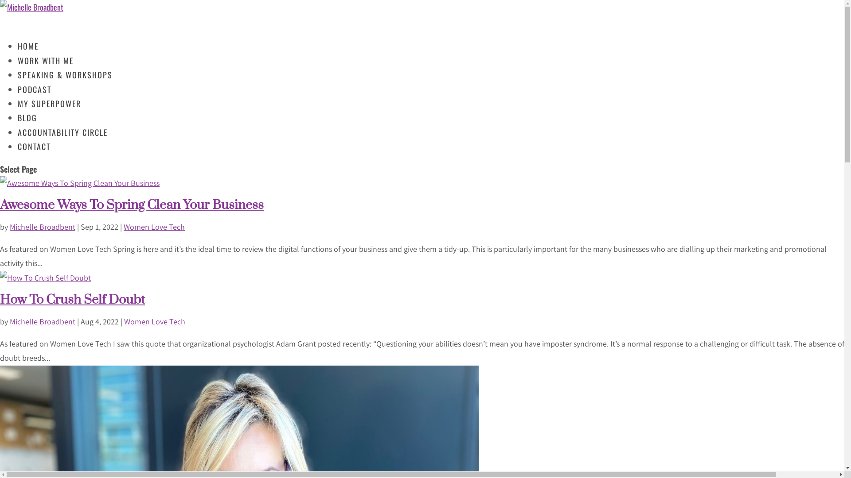 The width and height of the screenshot is (851, 478). I want to click on PODCAST, so click(35, 98).